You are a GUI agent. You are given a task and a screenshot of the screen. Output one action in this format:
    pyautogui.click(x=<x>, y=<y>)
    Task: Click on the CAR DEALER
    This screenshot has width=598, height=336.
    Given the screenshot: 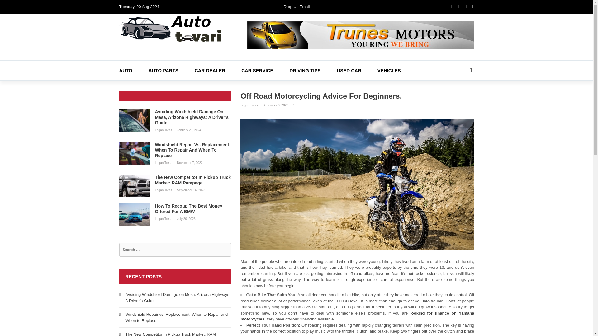 What is the action you would take?
    pyautogui.click(x=218, y=70)
    